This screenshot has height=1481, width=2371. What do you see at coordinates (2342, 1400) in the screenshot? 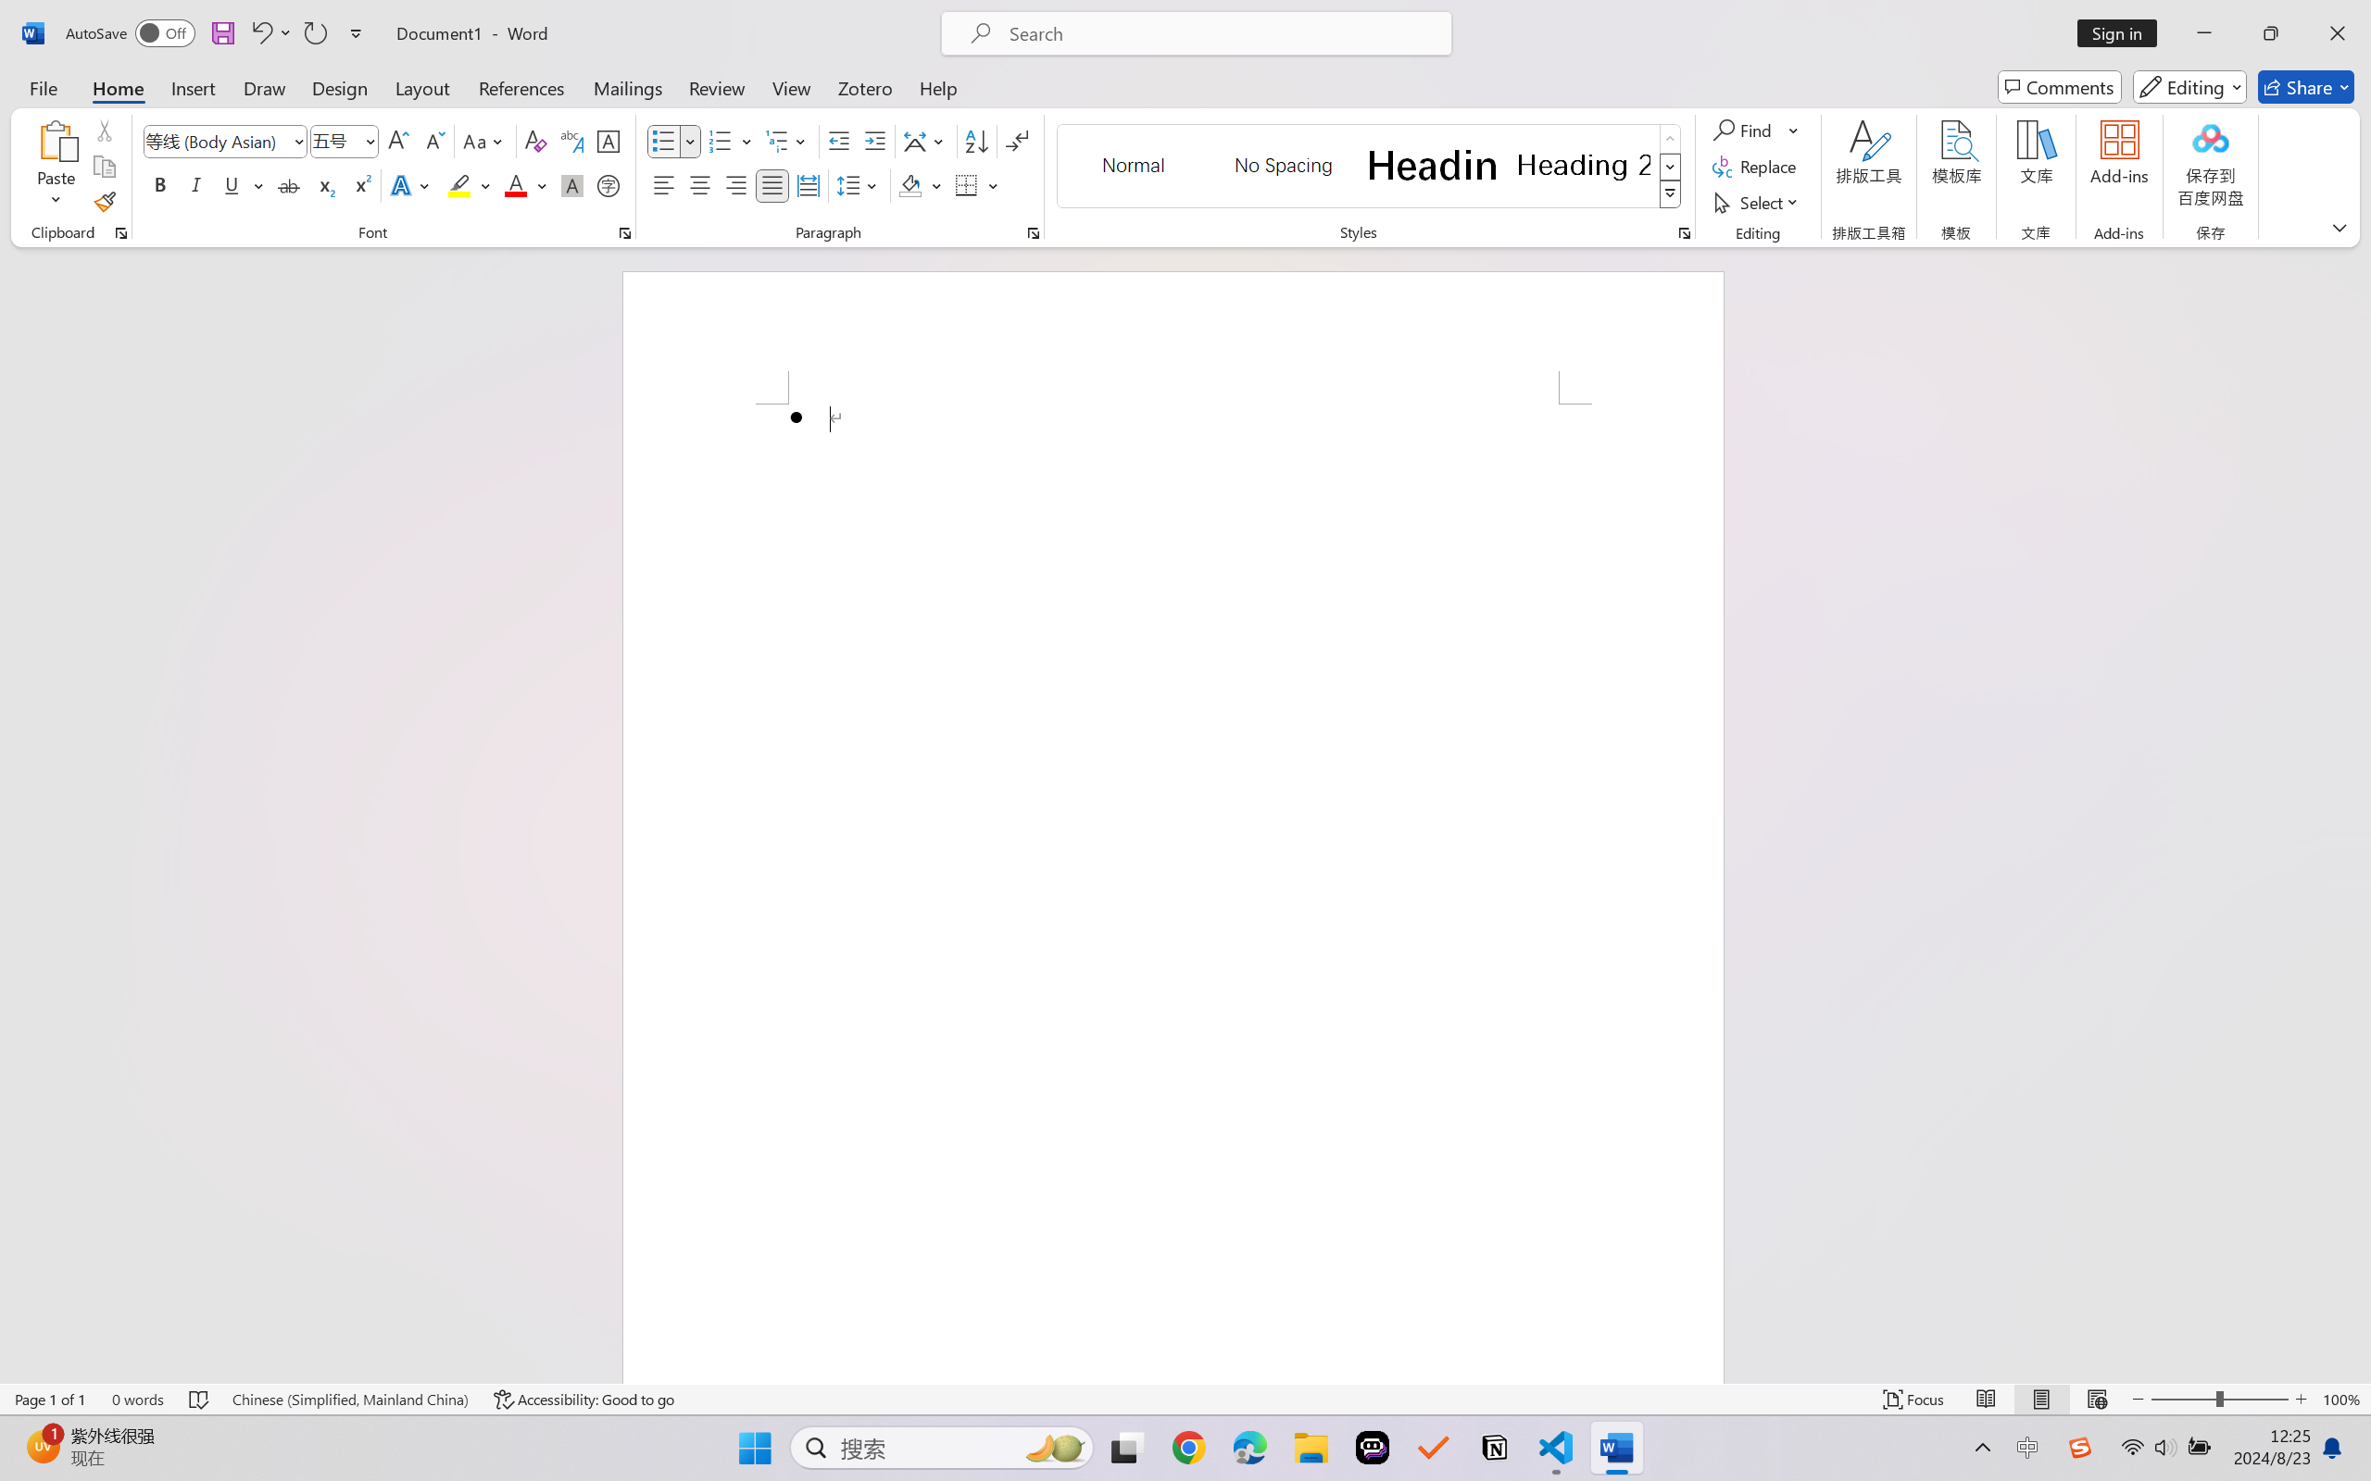
I see `Zoom 100%` at bounding box center [2342, 1400].